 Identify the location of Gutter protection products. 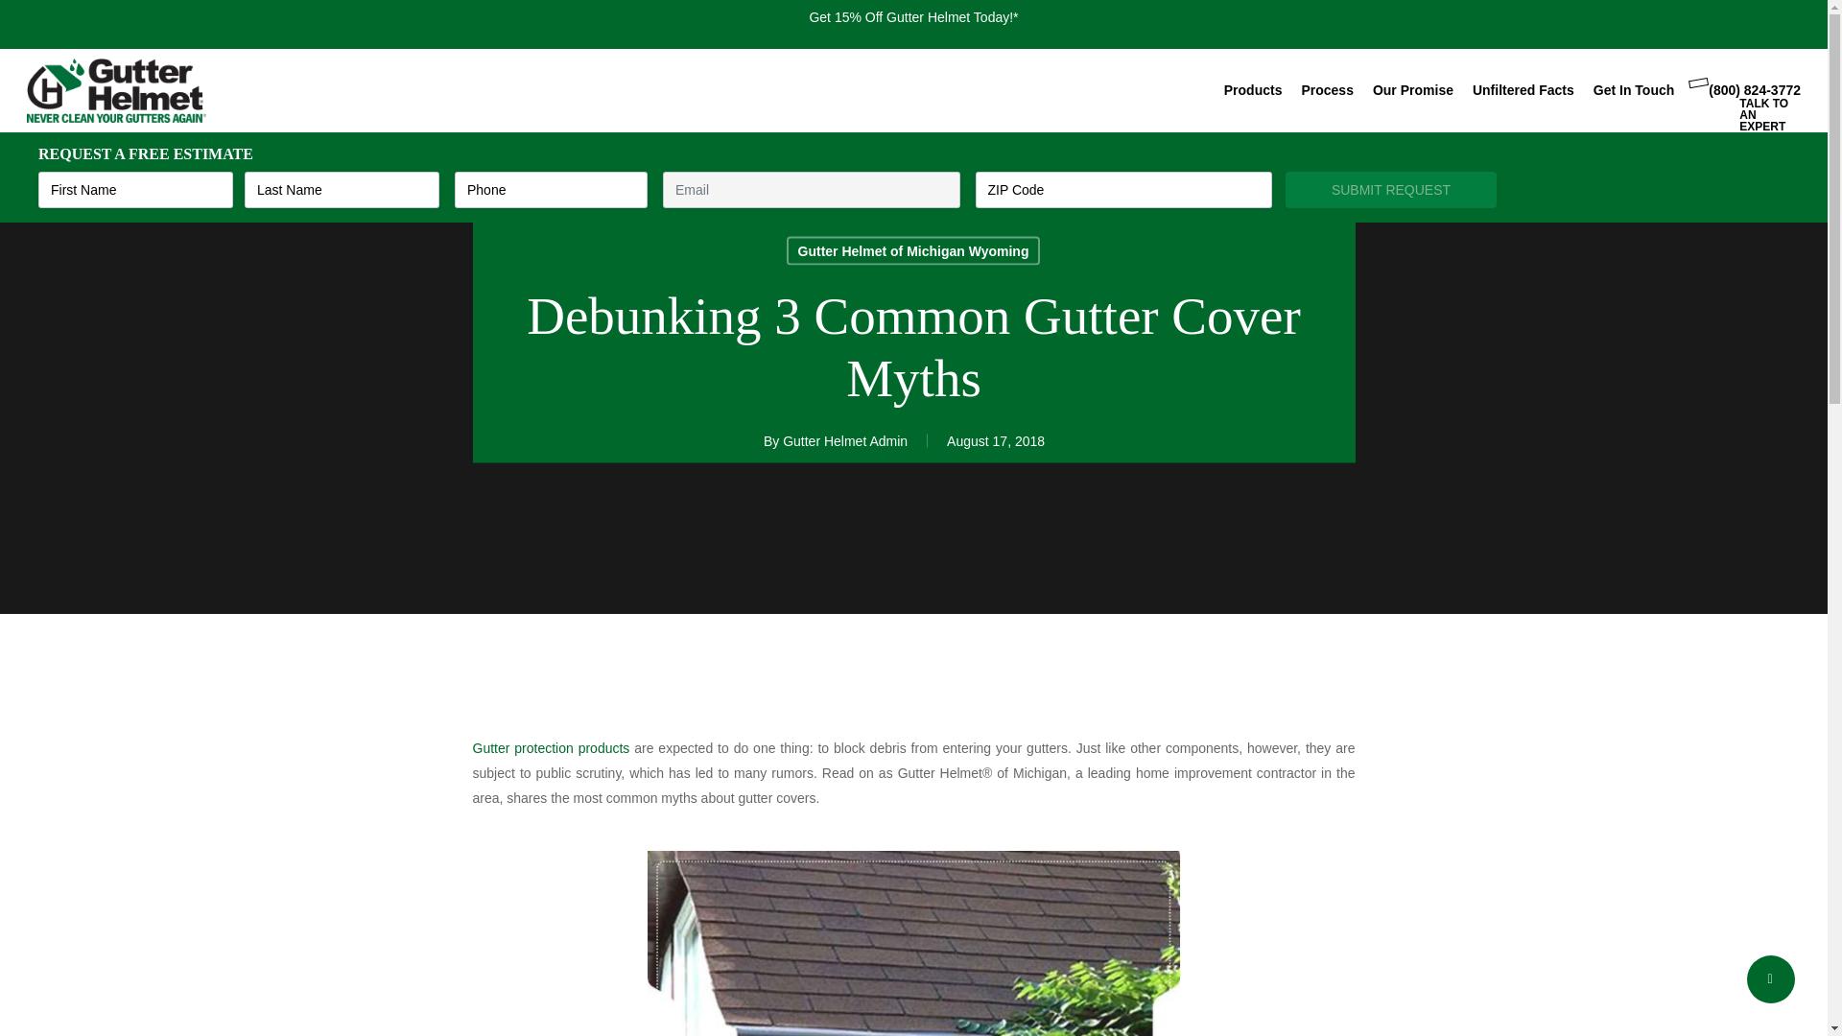
(551, 748).